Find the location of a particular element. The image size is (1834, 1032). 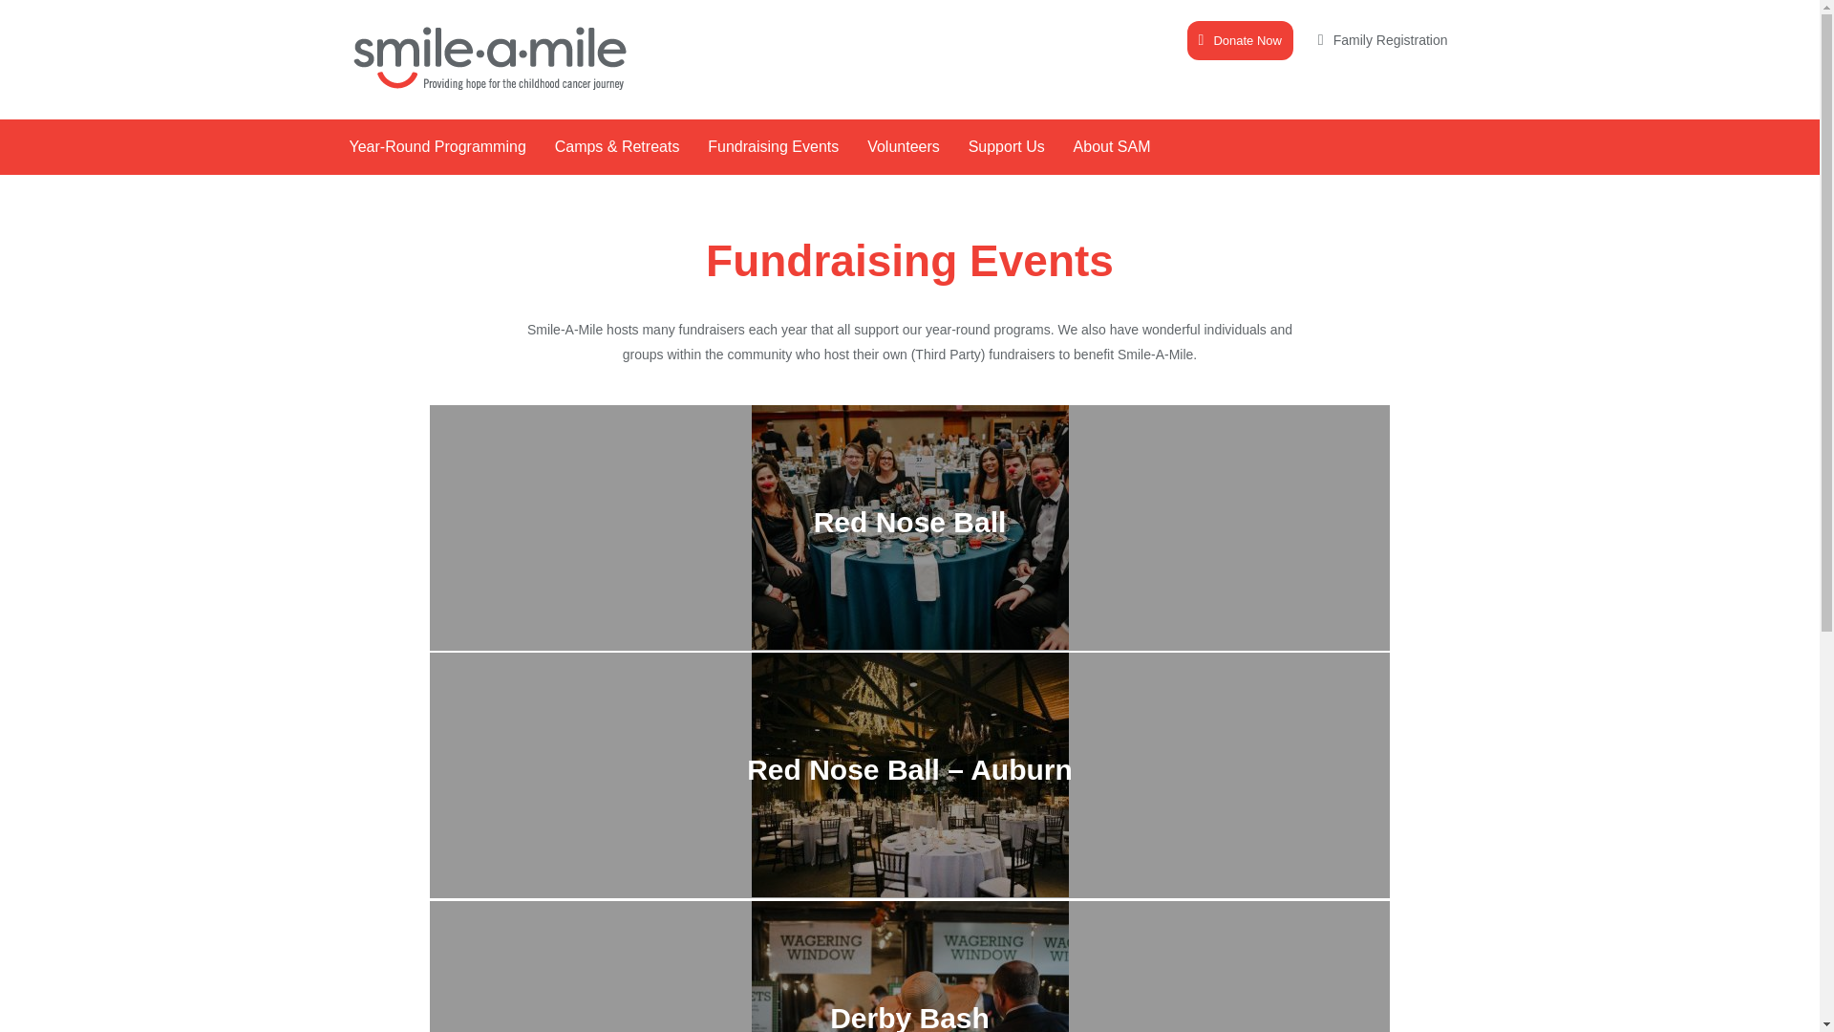

Donate Now is located at coordinates (1240, 40).